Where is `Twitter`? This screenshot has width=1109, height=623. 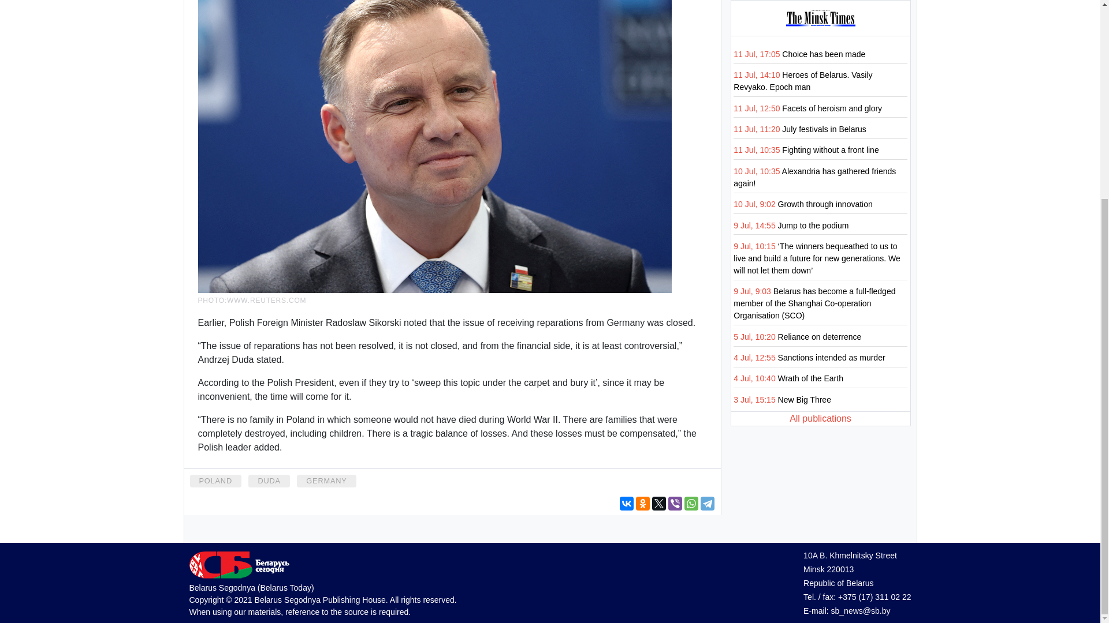
Twitter is located at coordinates (658, 503).